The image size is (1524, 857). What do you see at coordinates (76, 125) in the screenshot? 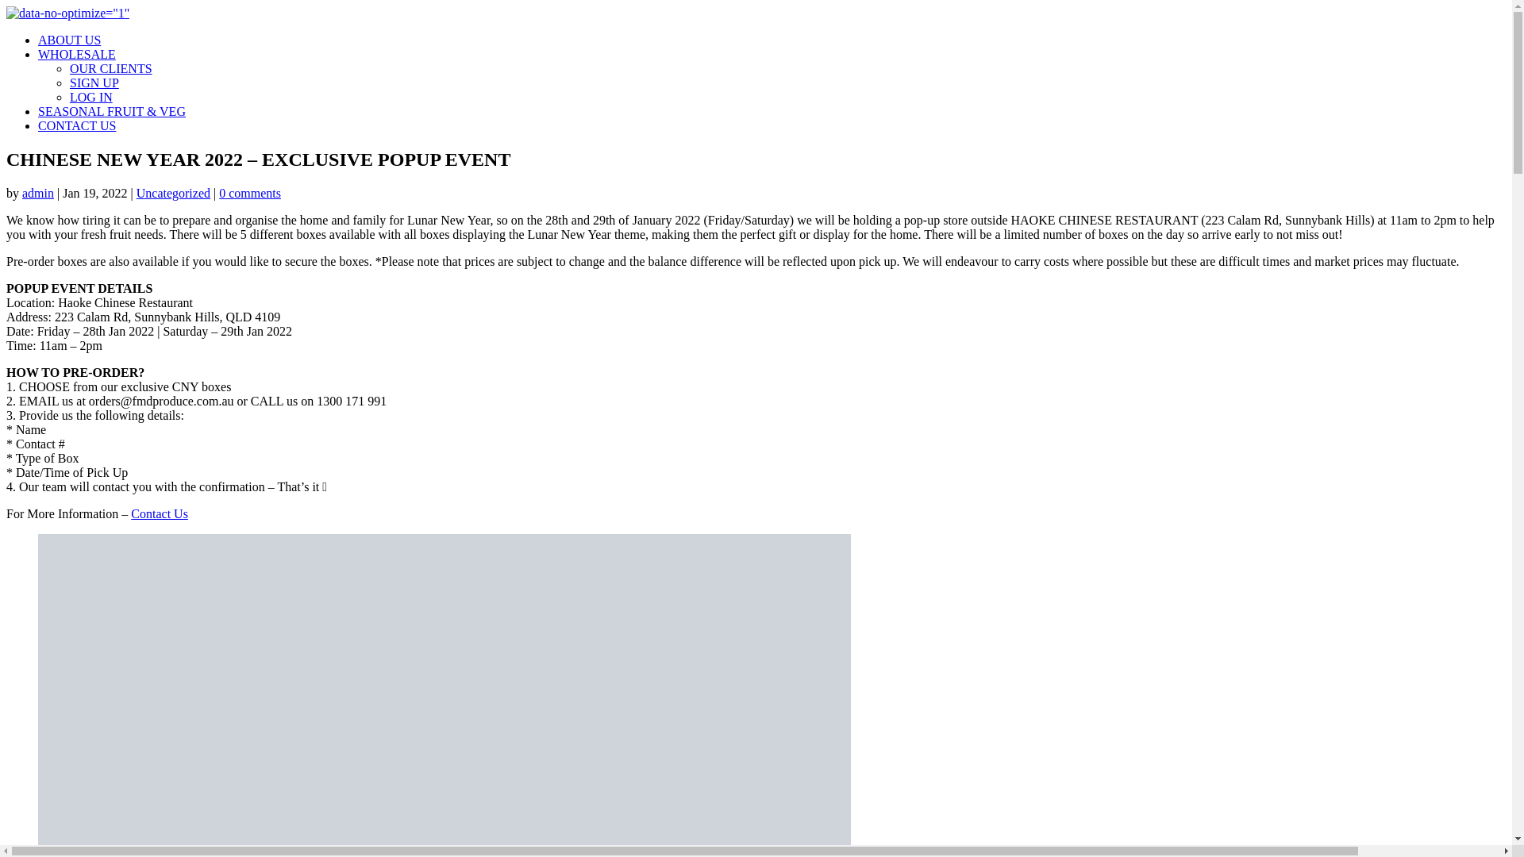
I see `CONTACT US` at bounding box center [76, 125].